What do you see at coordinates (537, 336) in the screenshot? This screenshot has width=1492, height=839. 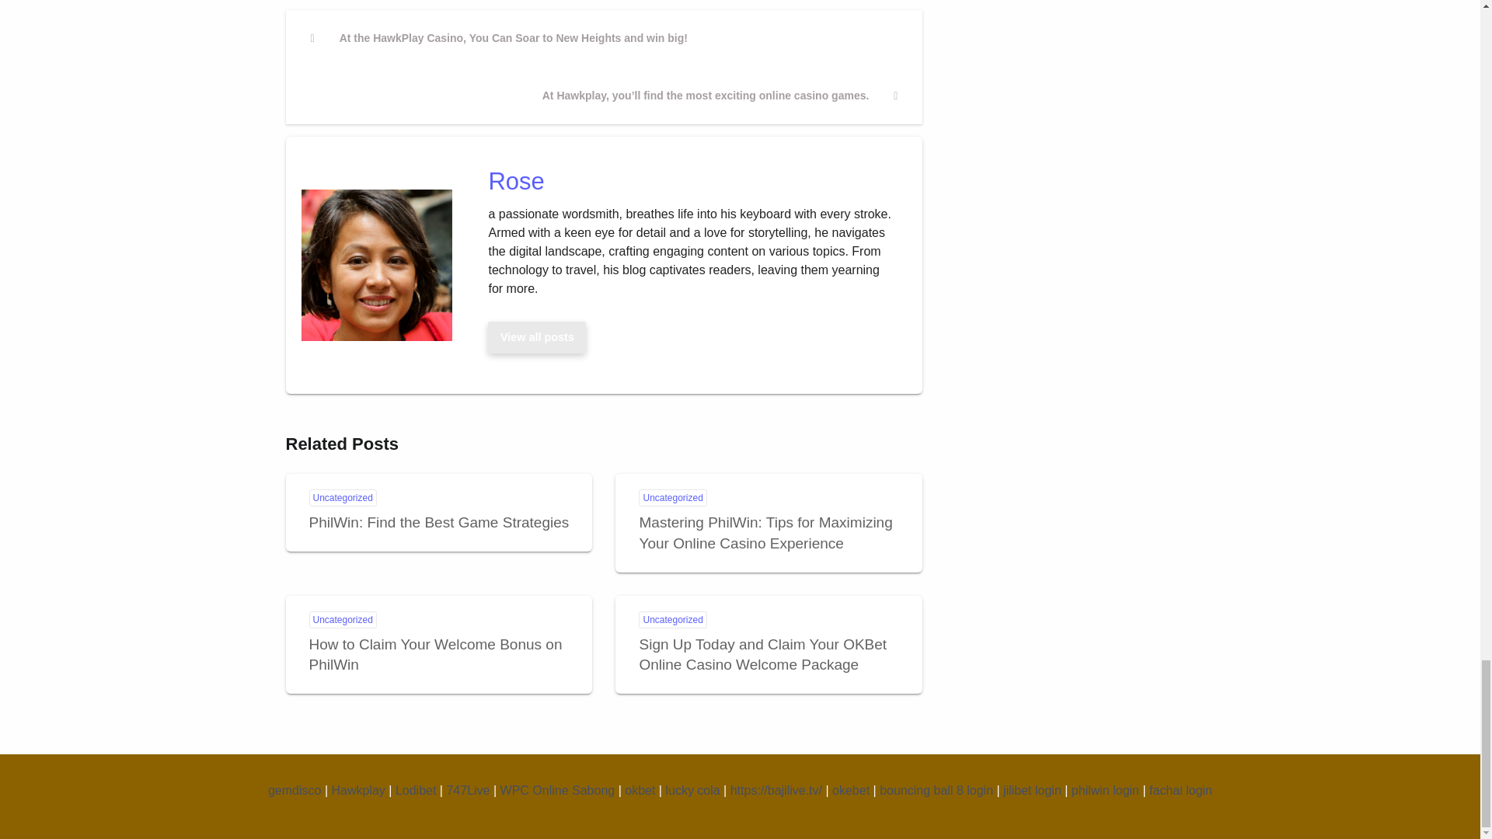 I see `View all posts` at bounding box center [537, 336].